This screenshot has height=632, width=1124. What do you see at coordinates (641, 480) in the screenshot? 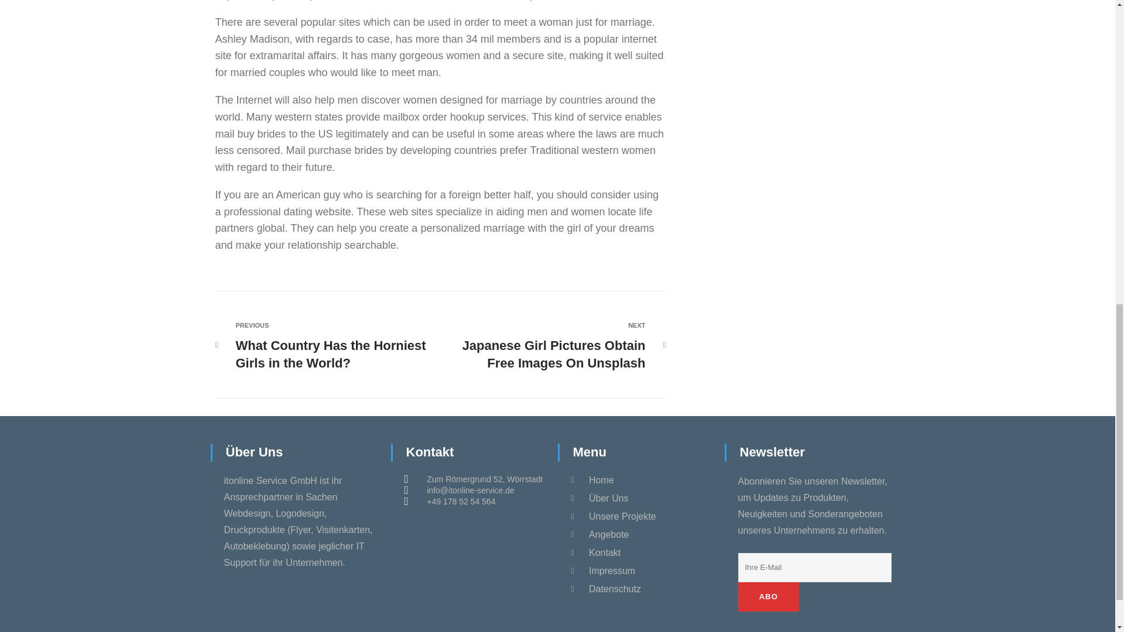
I see `Impressum` at bounding box center [641, 480].